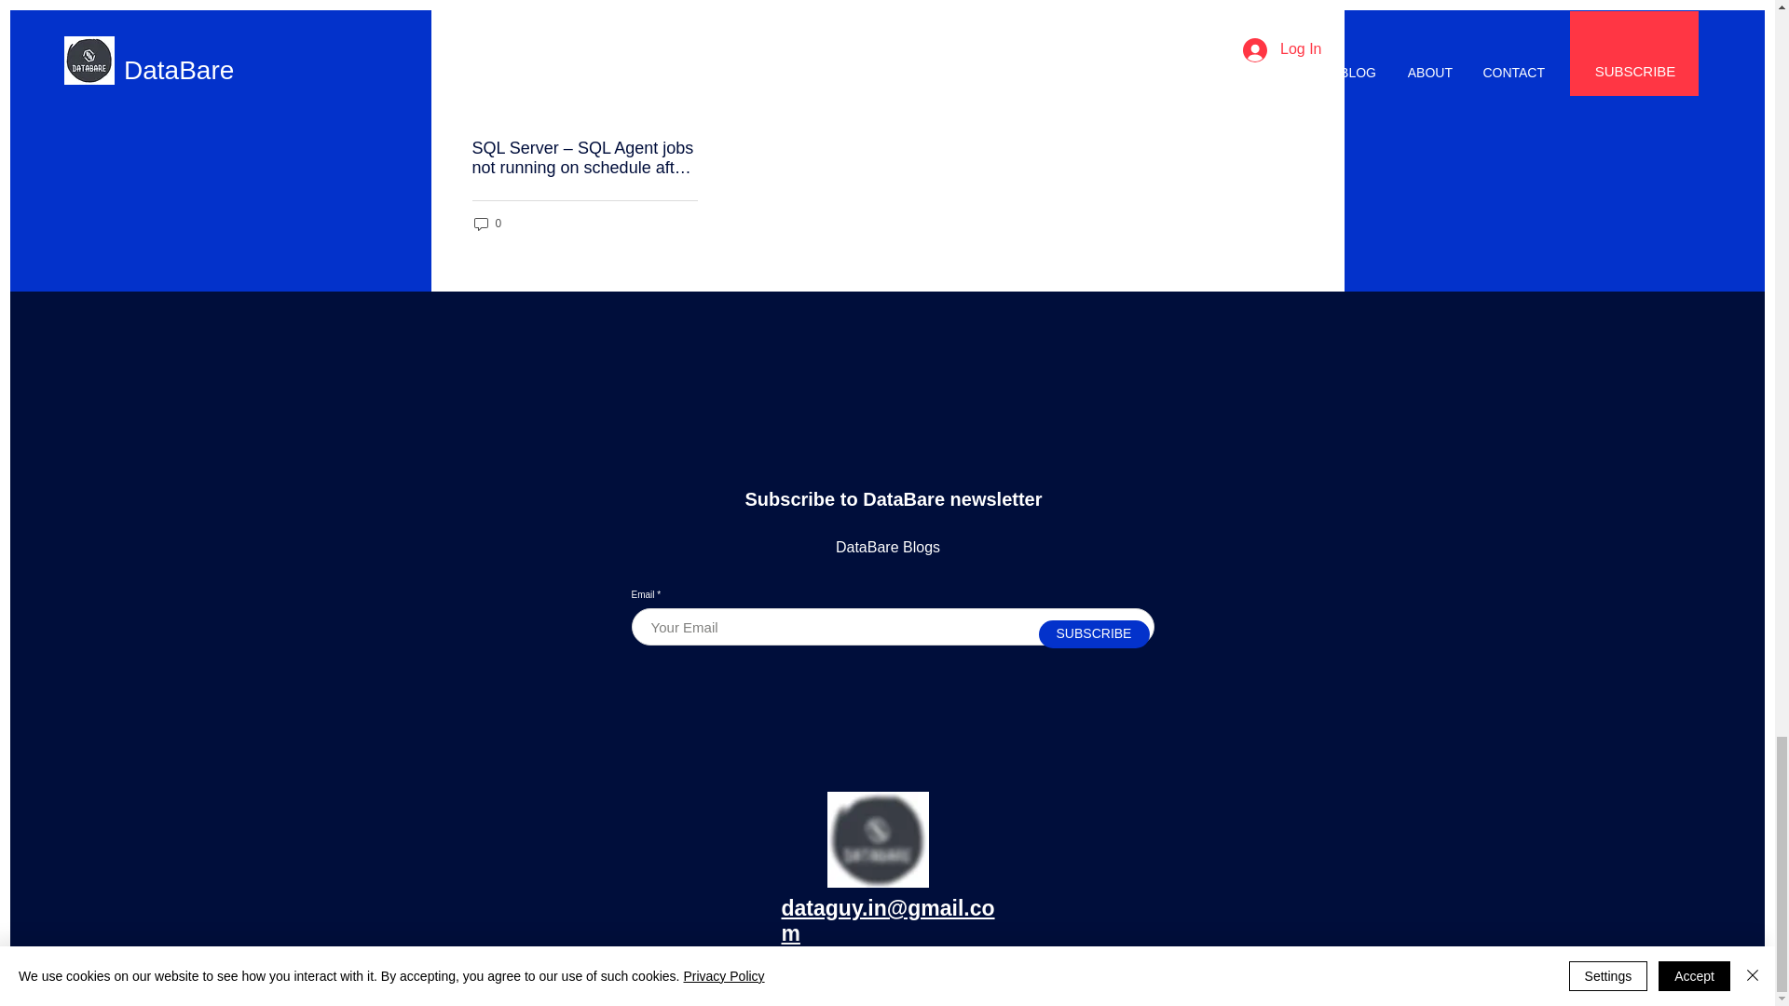 Image resolution: width=1789 pixels, height=1006 pixels. Describe the element at coordinates (878, 838) in the screenshot. I see `databare.JPG` at that location.